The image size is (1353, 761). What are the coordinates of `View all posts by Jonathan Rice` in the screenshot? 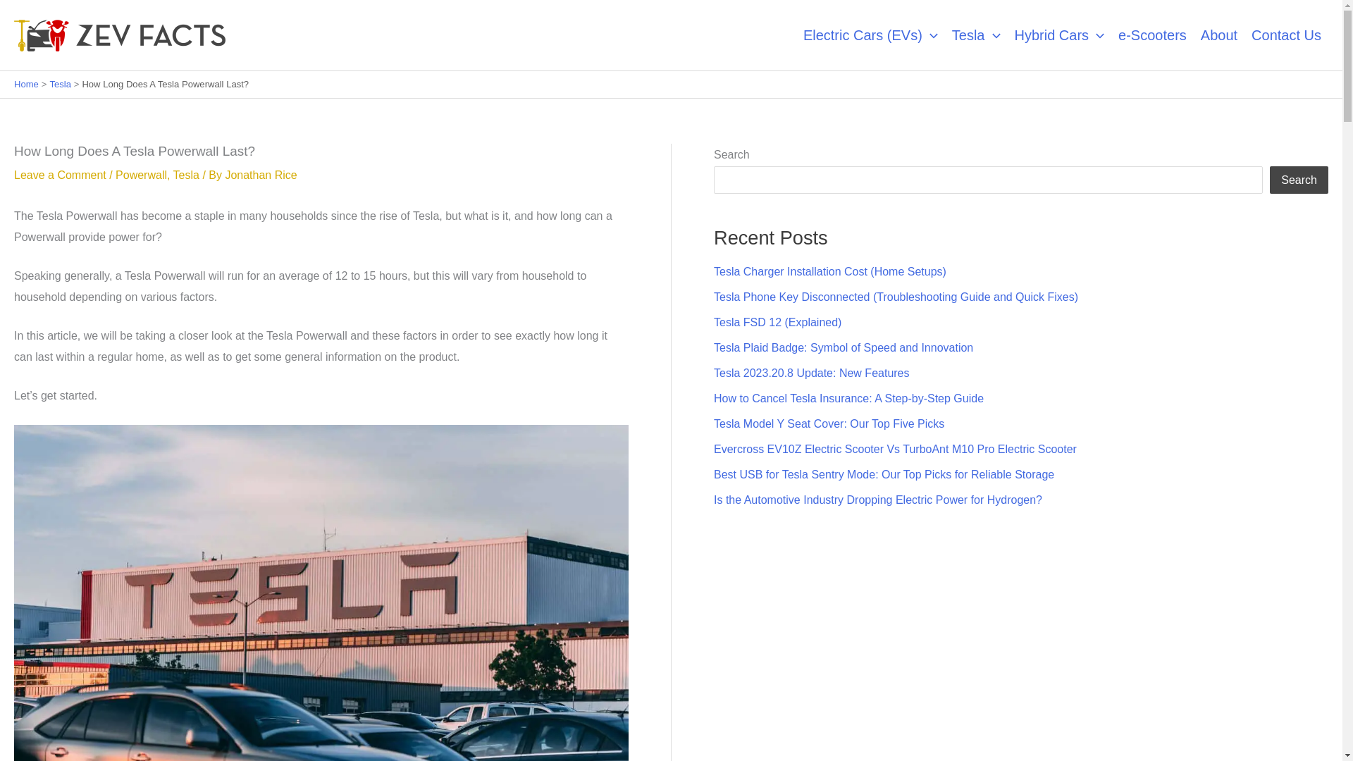 It's located at (260, 175).